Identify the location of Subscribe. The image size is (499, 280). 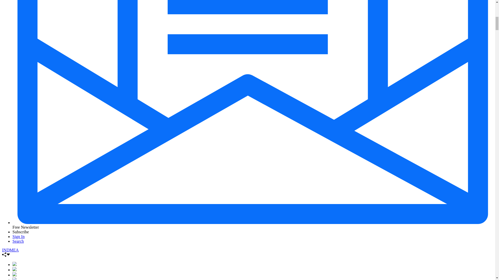
(21, 232).